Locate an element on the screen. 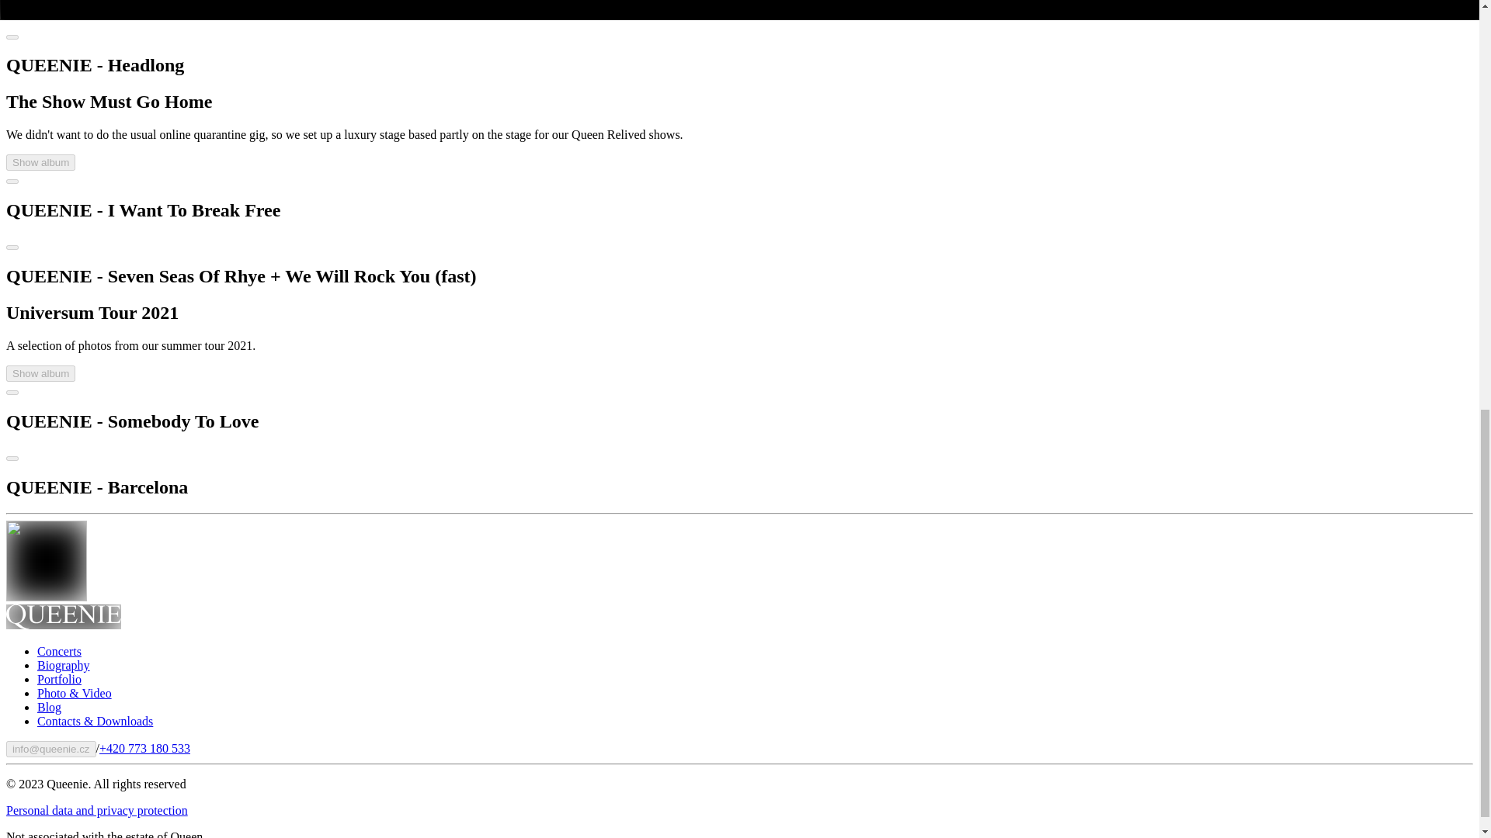 The width and height of the screenshot is (1491, 838). Show album is located at coordinates (40, 373).